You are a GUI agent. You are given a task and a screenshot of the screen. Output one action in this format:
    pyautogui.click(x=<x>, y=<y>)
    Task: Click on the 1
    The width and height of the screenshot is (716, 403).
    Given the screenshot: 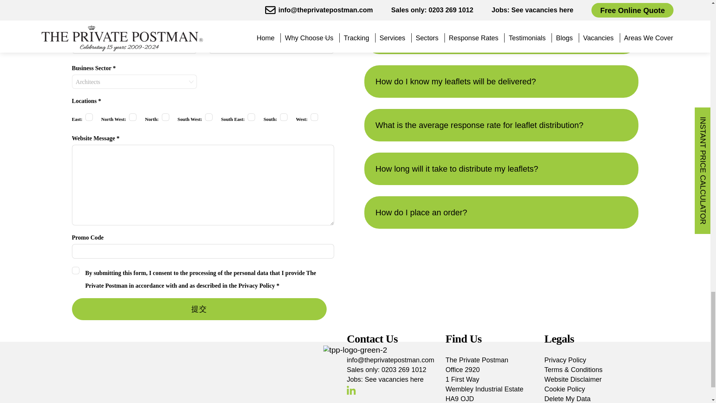 What is the action you would take?
    pyautogui.click(x=209, y=117)
    